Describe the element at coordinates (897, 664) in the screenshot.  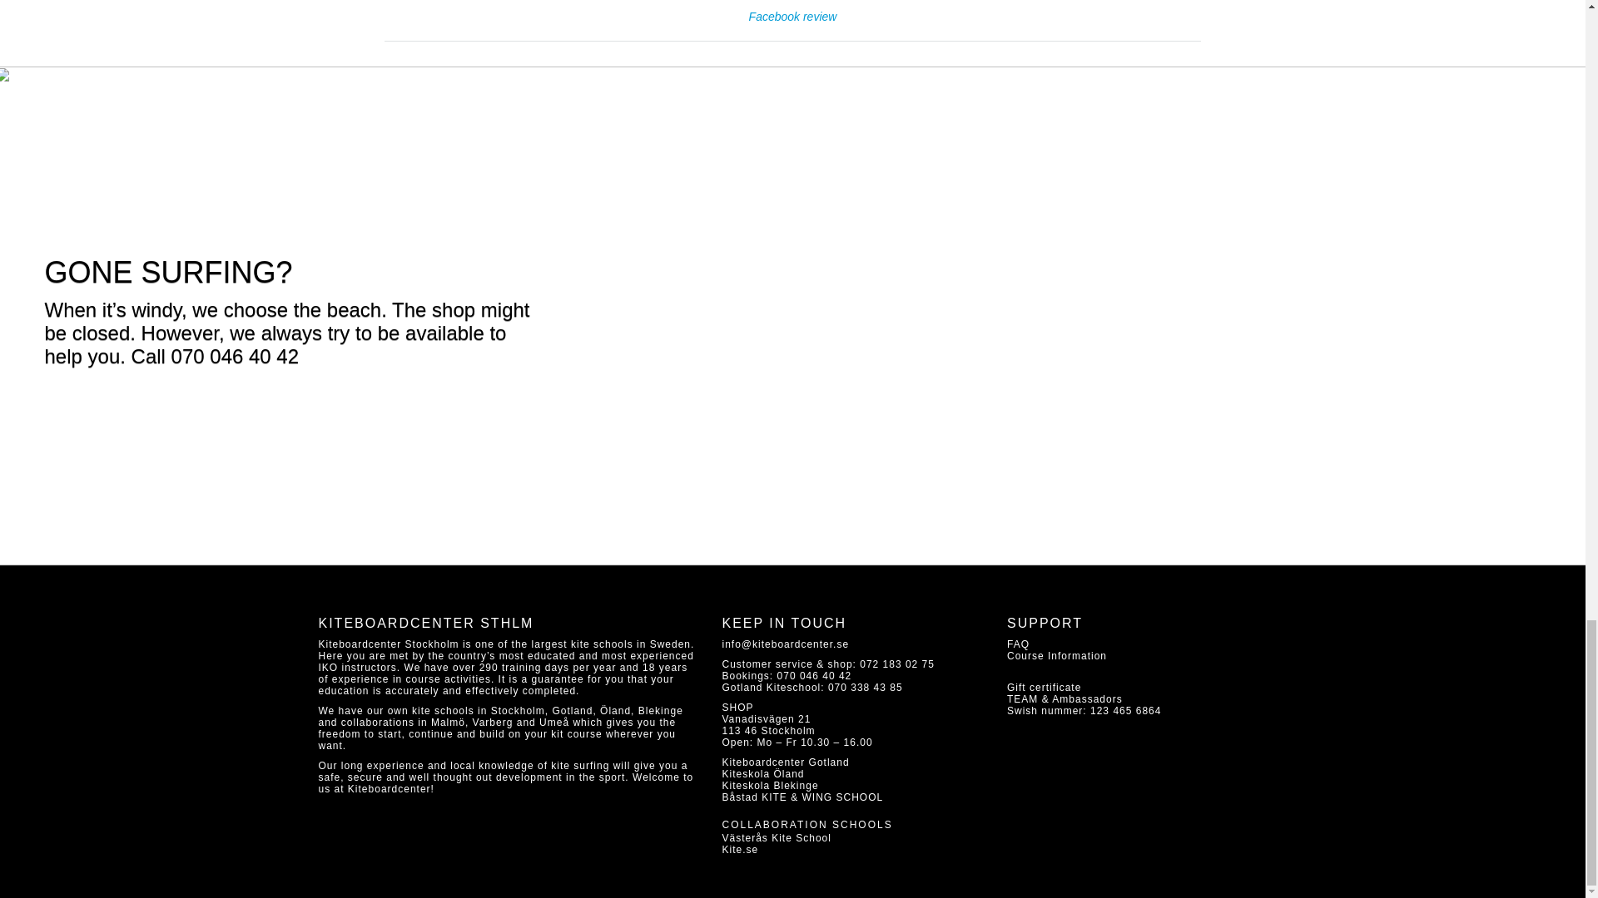
I see `072 183 02 75` at that location.